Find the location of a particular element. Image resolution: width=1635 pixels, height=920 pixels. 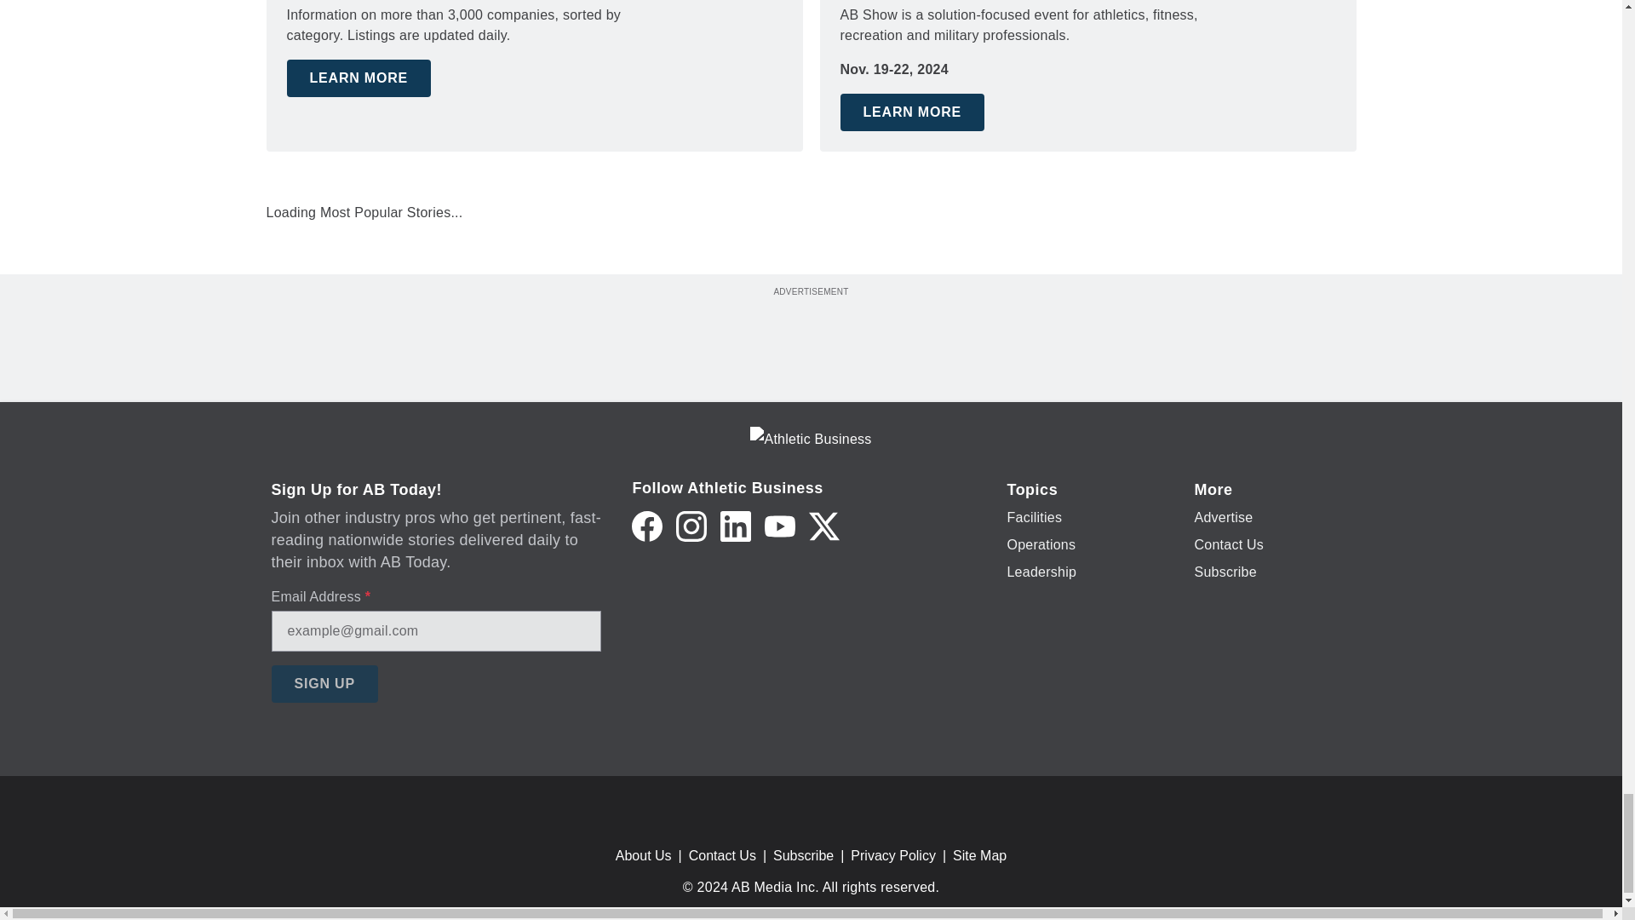

YouTube icon is located at coordinates (780, 526).